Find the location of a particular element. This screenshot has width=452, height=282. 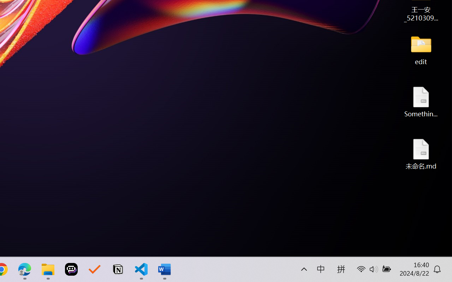

Notion is located at coordinates (118, 269).